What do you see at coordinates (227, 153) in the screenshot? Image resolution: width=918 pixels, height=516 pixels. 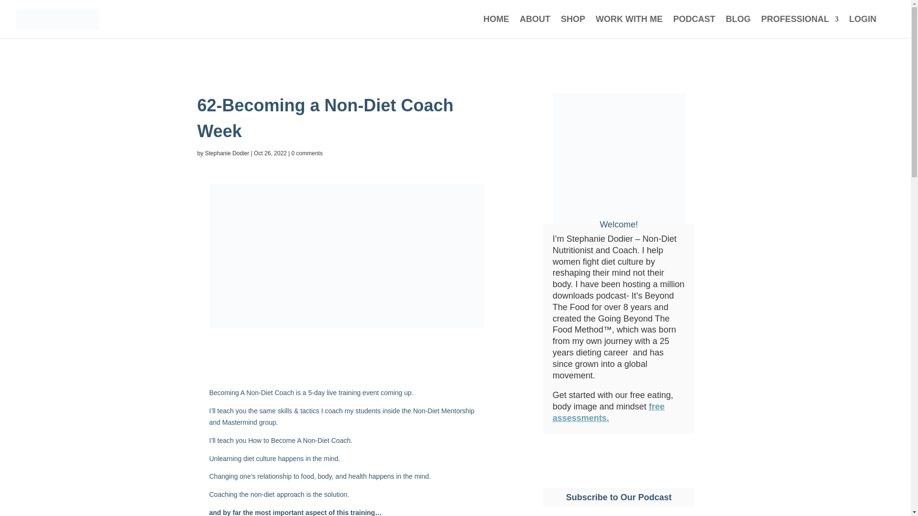 I see `Posts by Stephanie Dodier` at bounding box center [227, 153].